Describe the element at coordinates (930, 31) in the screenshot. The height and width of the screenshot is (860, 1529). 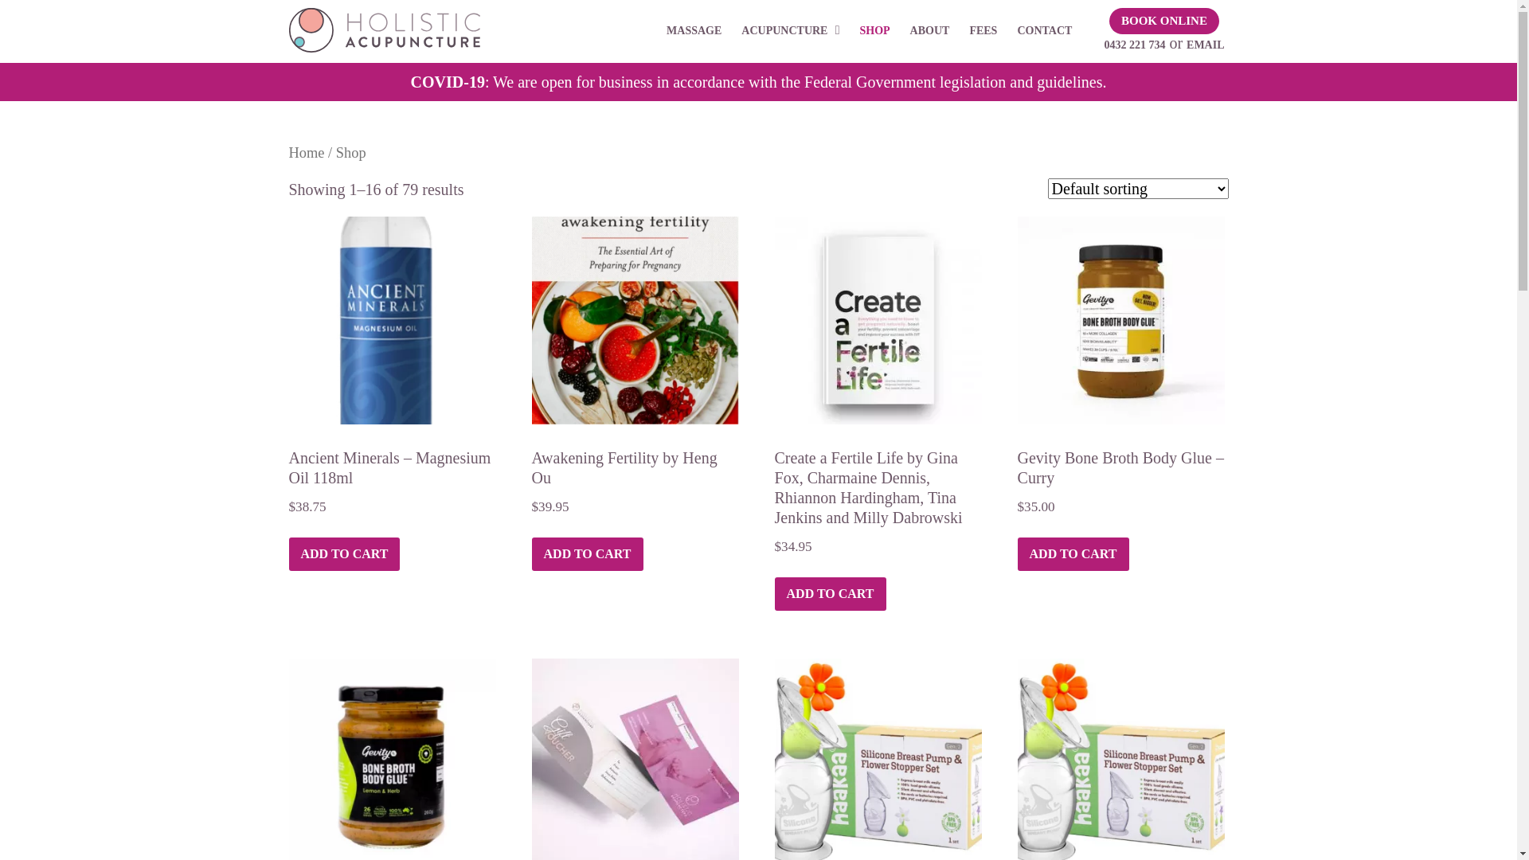
I see `ABOUT` at that location.